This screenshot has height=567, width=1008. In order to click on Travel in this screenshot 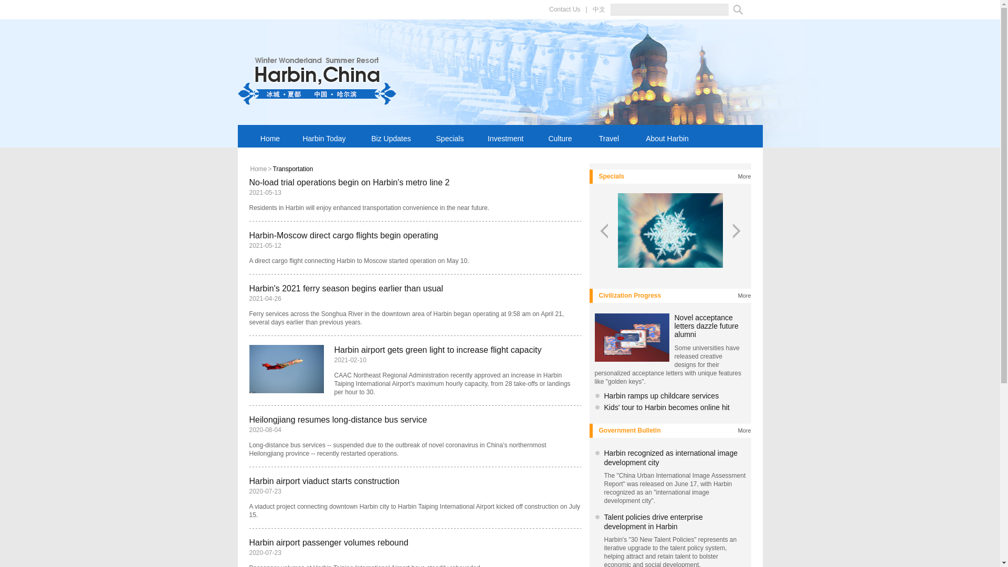, I will do `click(609, 135)`.